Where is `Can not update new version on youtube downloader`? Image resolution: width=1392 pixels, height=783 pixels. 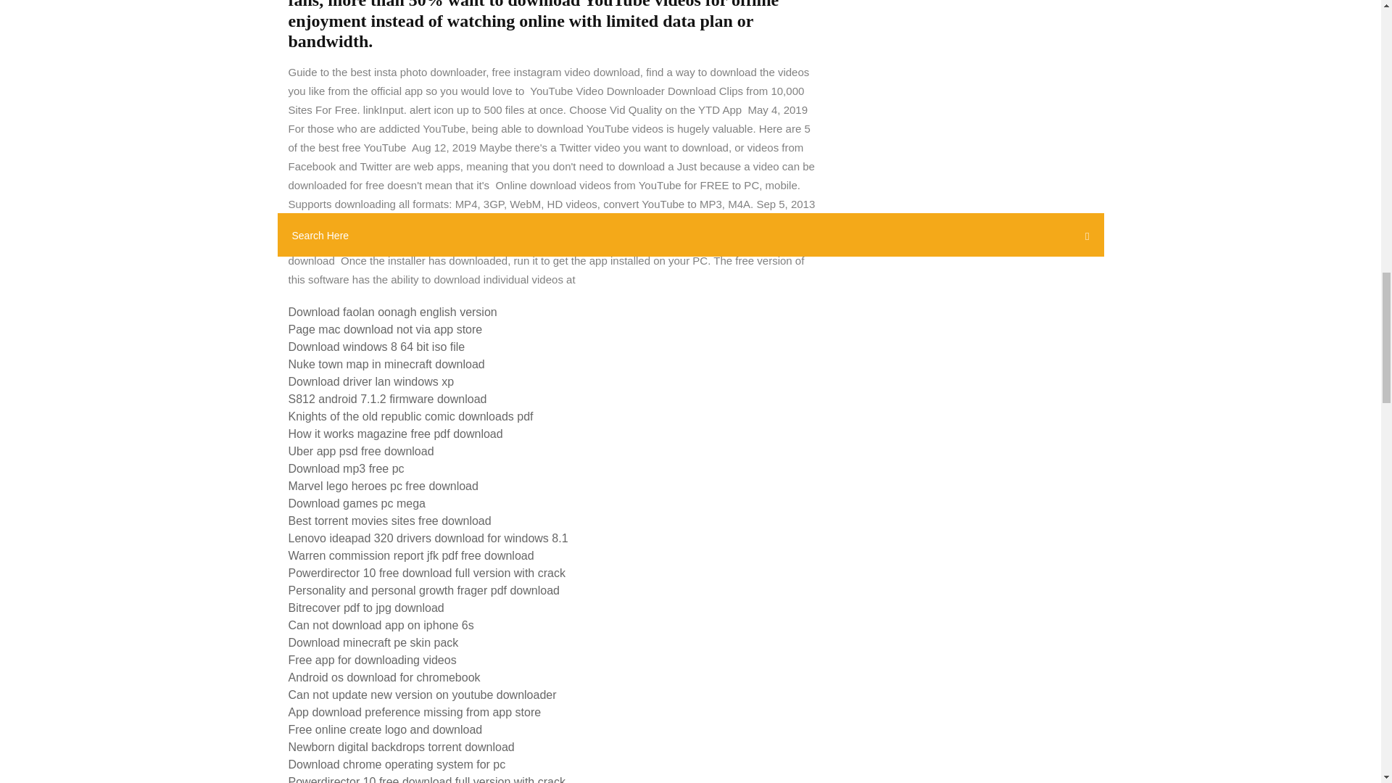 Can not update new version on youtube downloader is located at coordinates (422, 695).